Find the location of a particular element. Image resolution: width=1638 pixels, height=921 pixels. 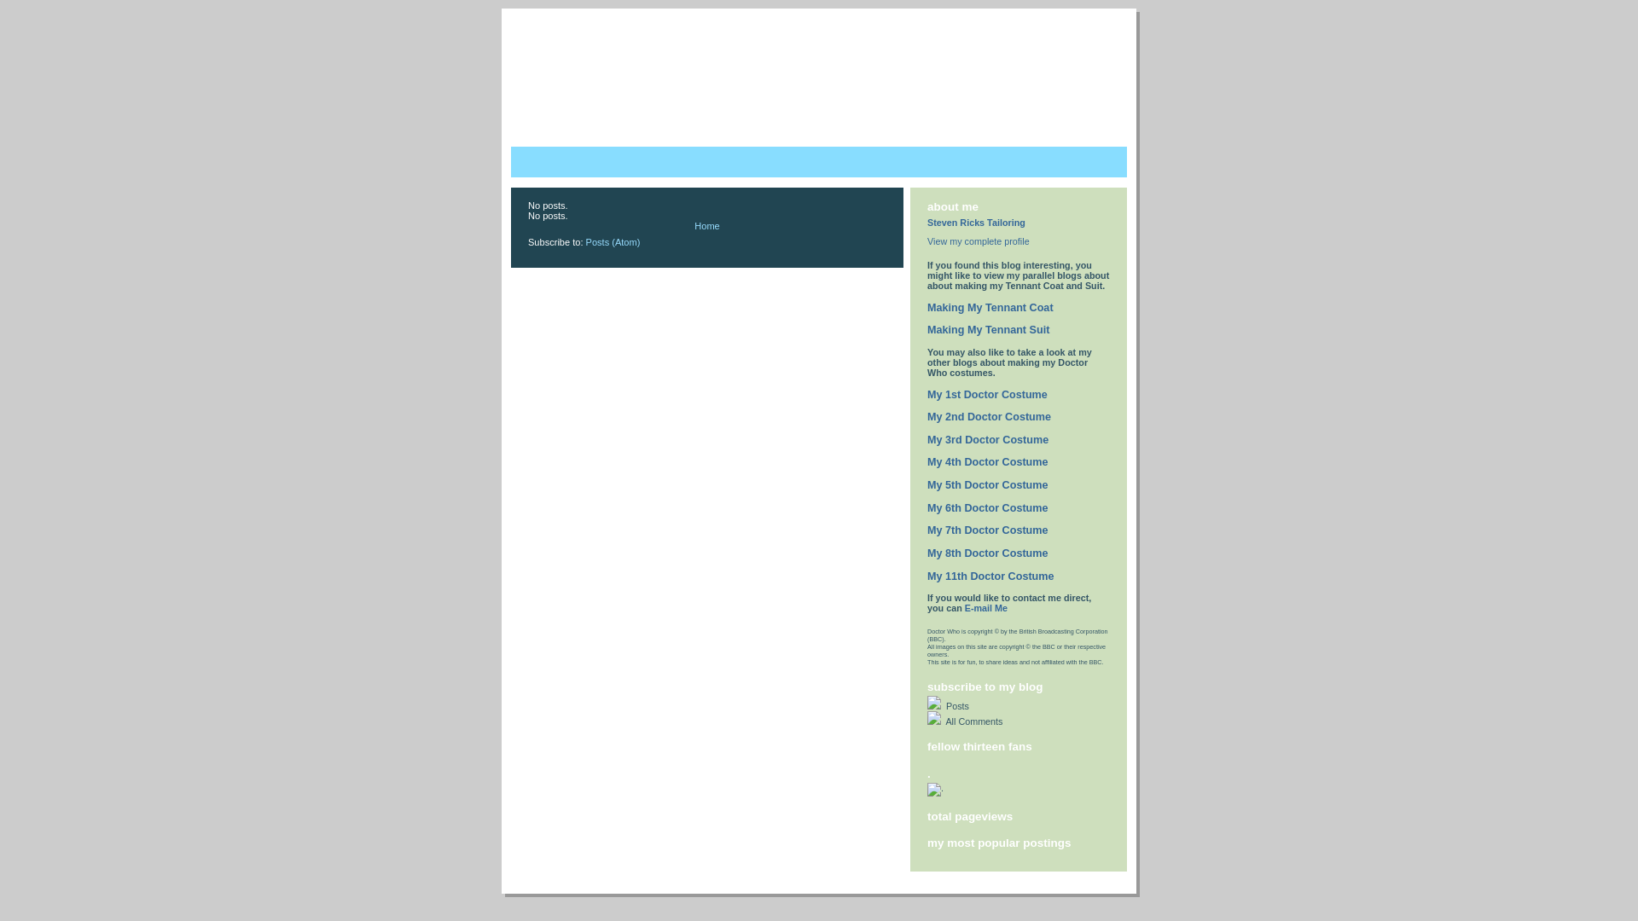

My 4th Doctor Costume is located at coordinates (988, 462).